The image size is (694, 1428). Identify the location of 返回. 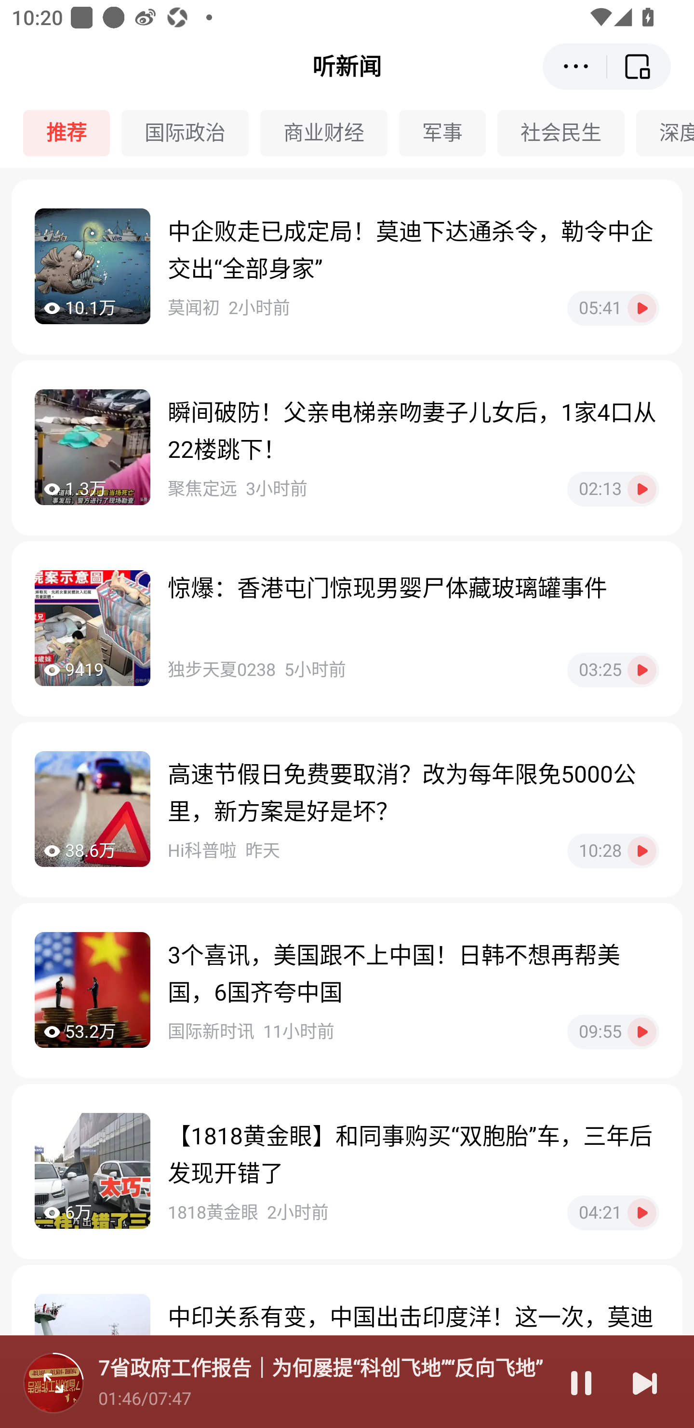
(639, 66).